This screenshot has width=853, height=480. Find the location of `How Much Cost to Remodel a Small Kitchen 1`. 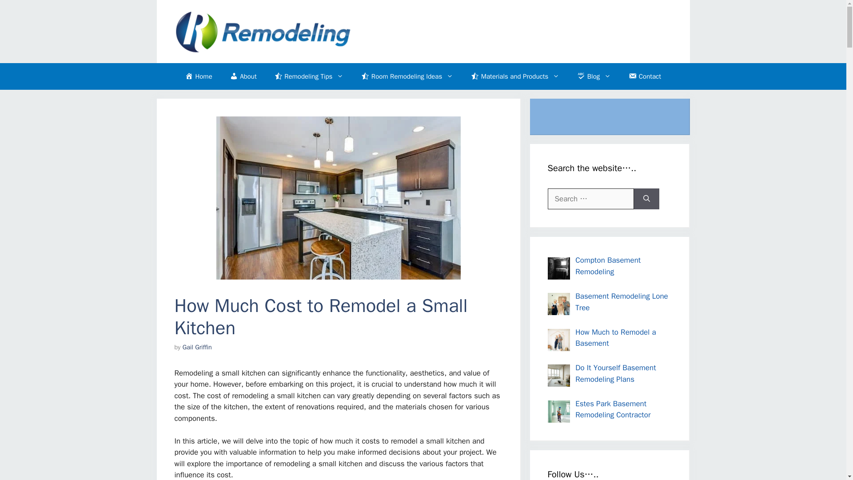

How Much Cost to Remodel a Small Kitchen 1 is located at coordinates (338, 198).